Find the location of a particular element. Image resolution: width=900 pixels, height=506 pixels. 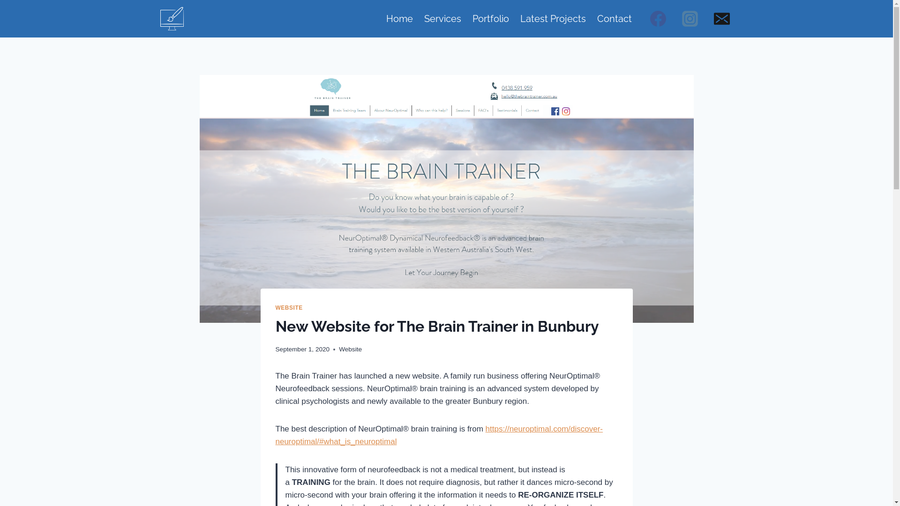

Portfolio is located at coordinates (491, 19).